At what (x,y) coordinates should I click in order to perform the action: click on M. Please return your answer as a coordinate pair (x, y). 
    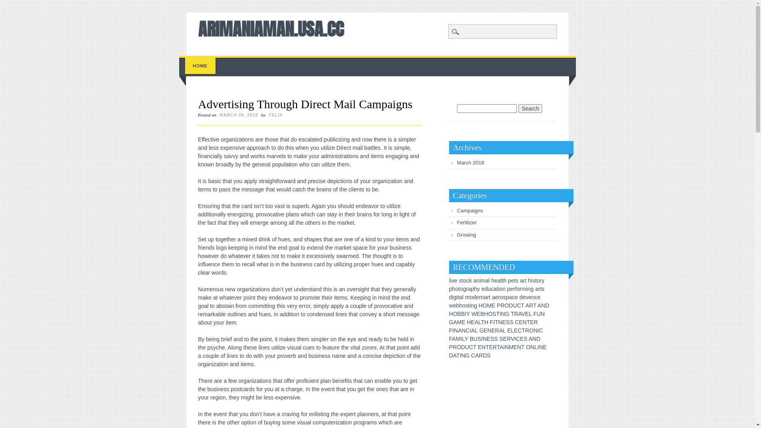
    Looking at the image, I should click on (511, 347).